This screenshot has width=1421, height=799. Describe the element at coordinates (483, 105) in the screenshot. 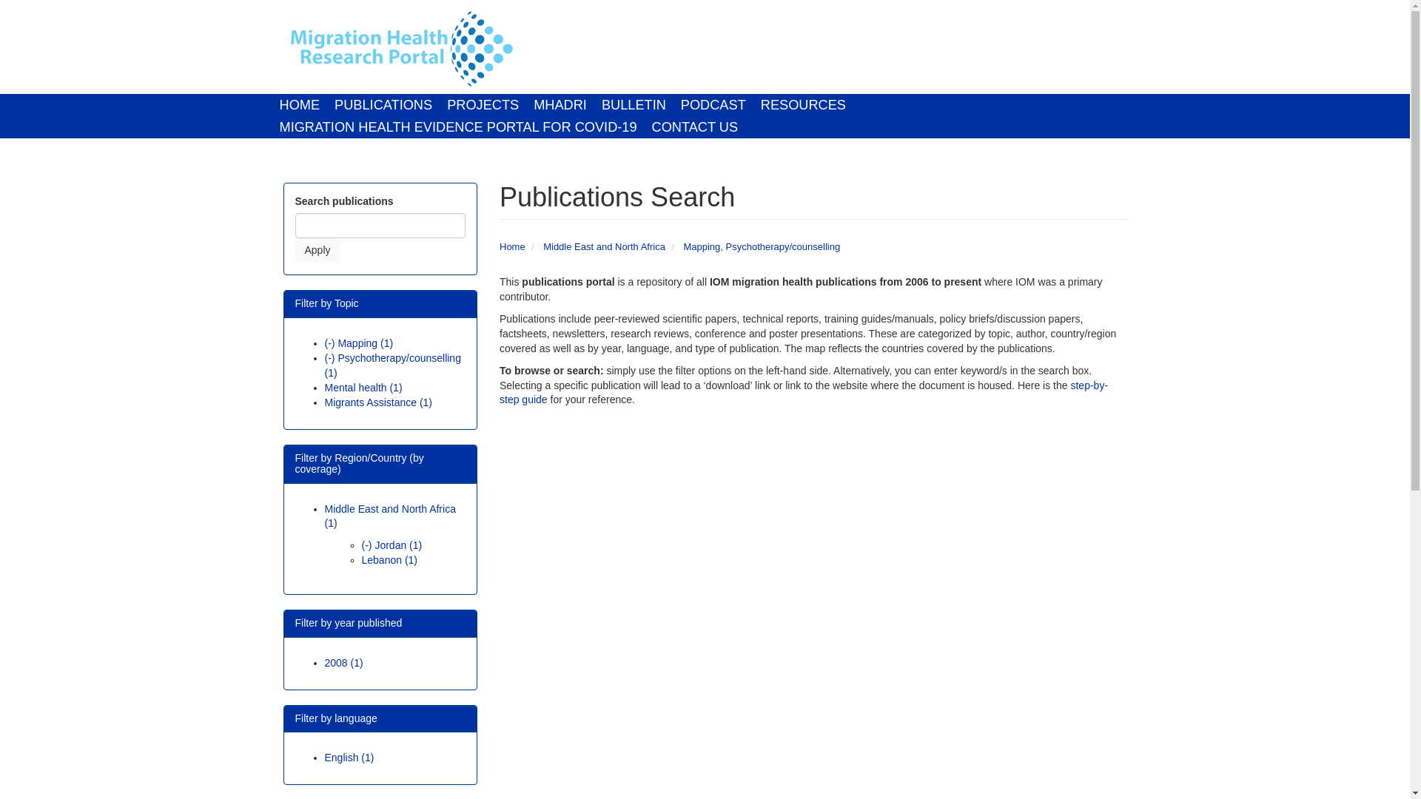

I see `PROJECTS` at that location.